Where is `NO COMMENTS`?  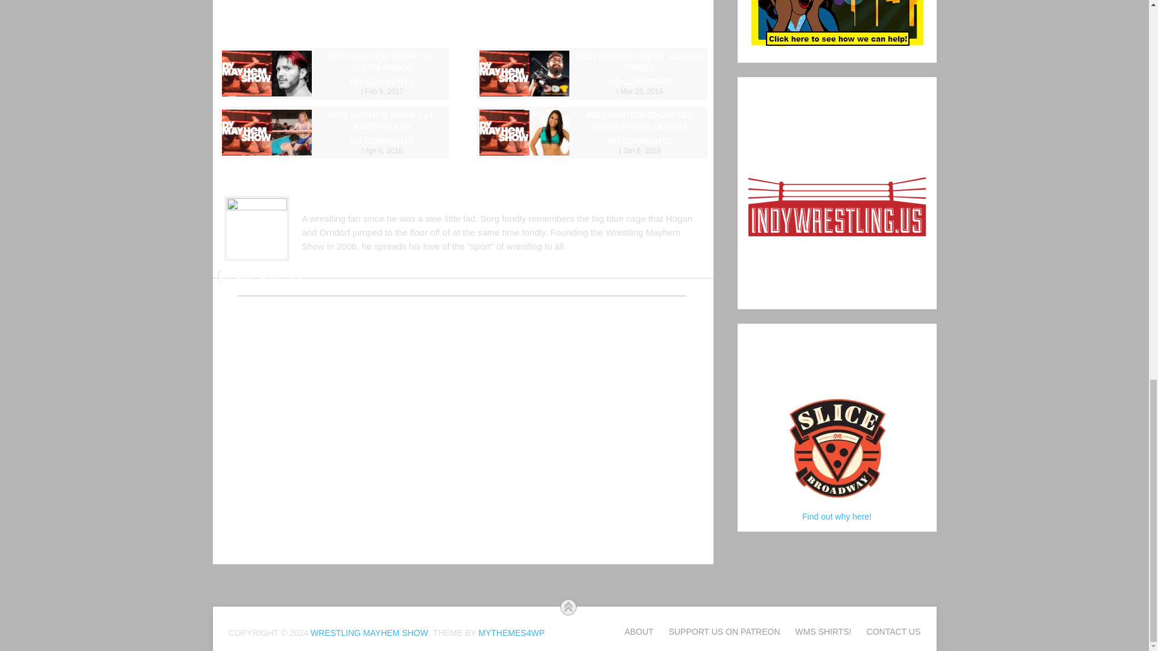
NO COMMENTS is located at coordinates (591, 86).